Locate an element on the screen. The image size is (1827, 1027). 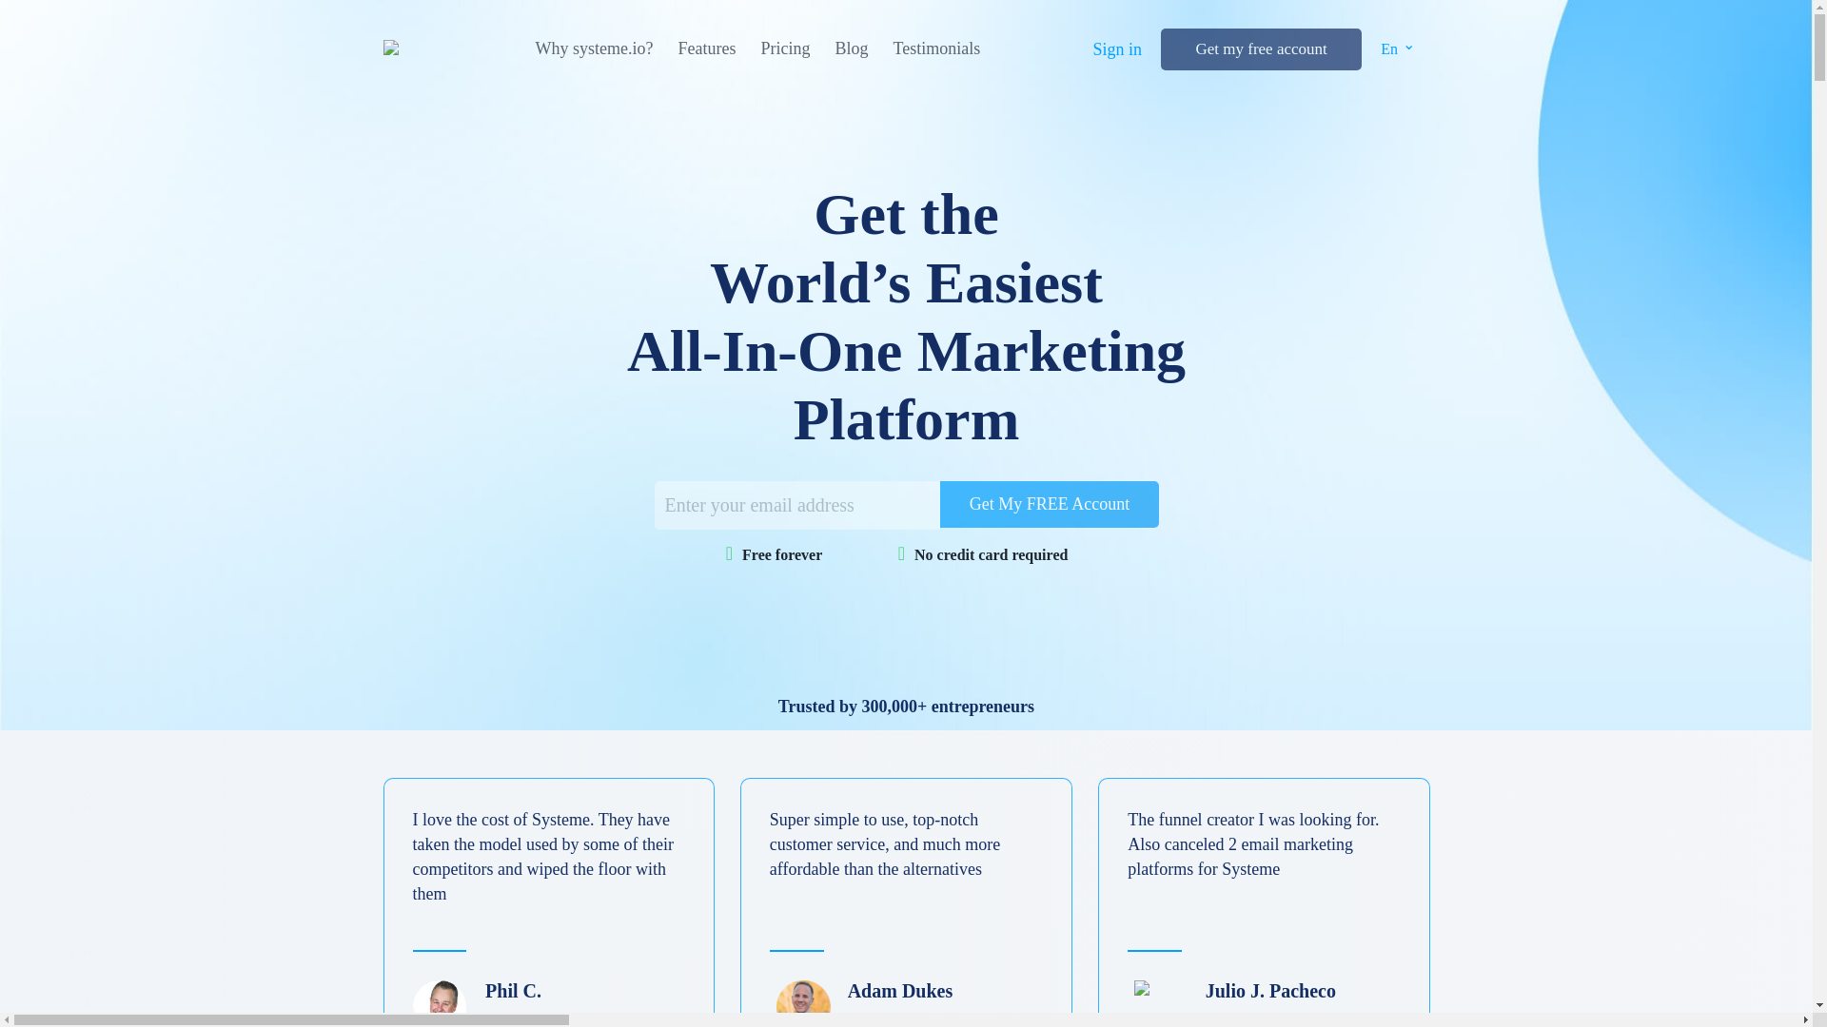
Pricing is located at coordinates (784, 48).